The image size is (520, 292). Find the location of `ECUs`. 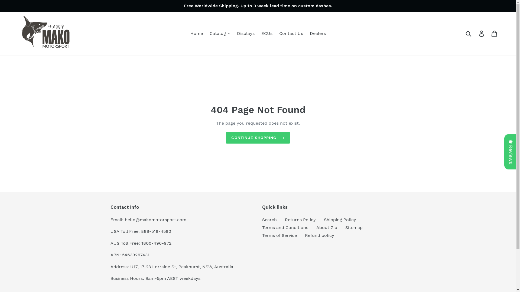

ECUs is located at coordinates (266, 34).